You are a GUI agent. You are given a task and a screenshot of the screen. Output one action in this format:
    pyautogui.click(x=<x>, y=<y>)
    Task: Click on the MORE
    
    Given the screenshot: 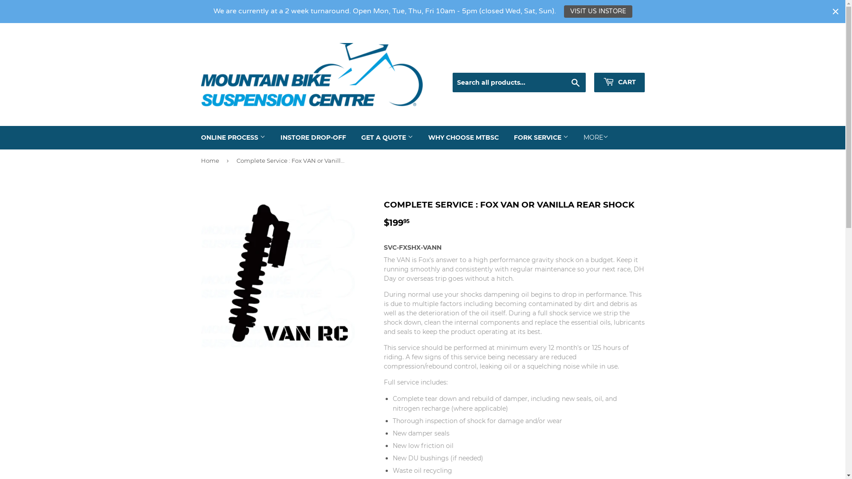 What is the action you would take?
    pyautogui.click(x=596, y=137)
    